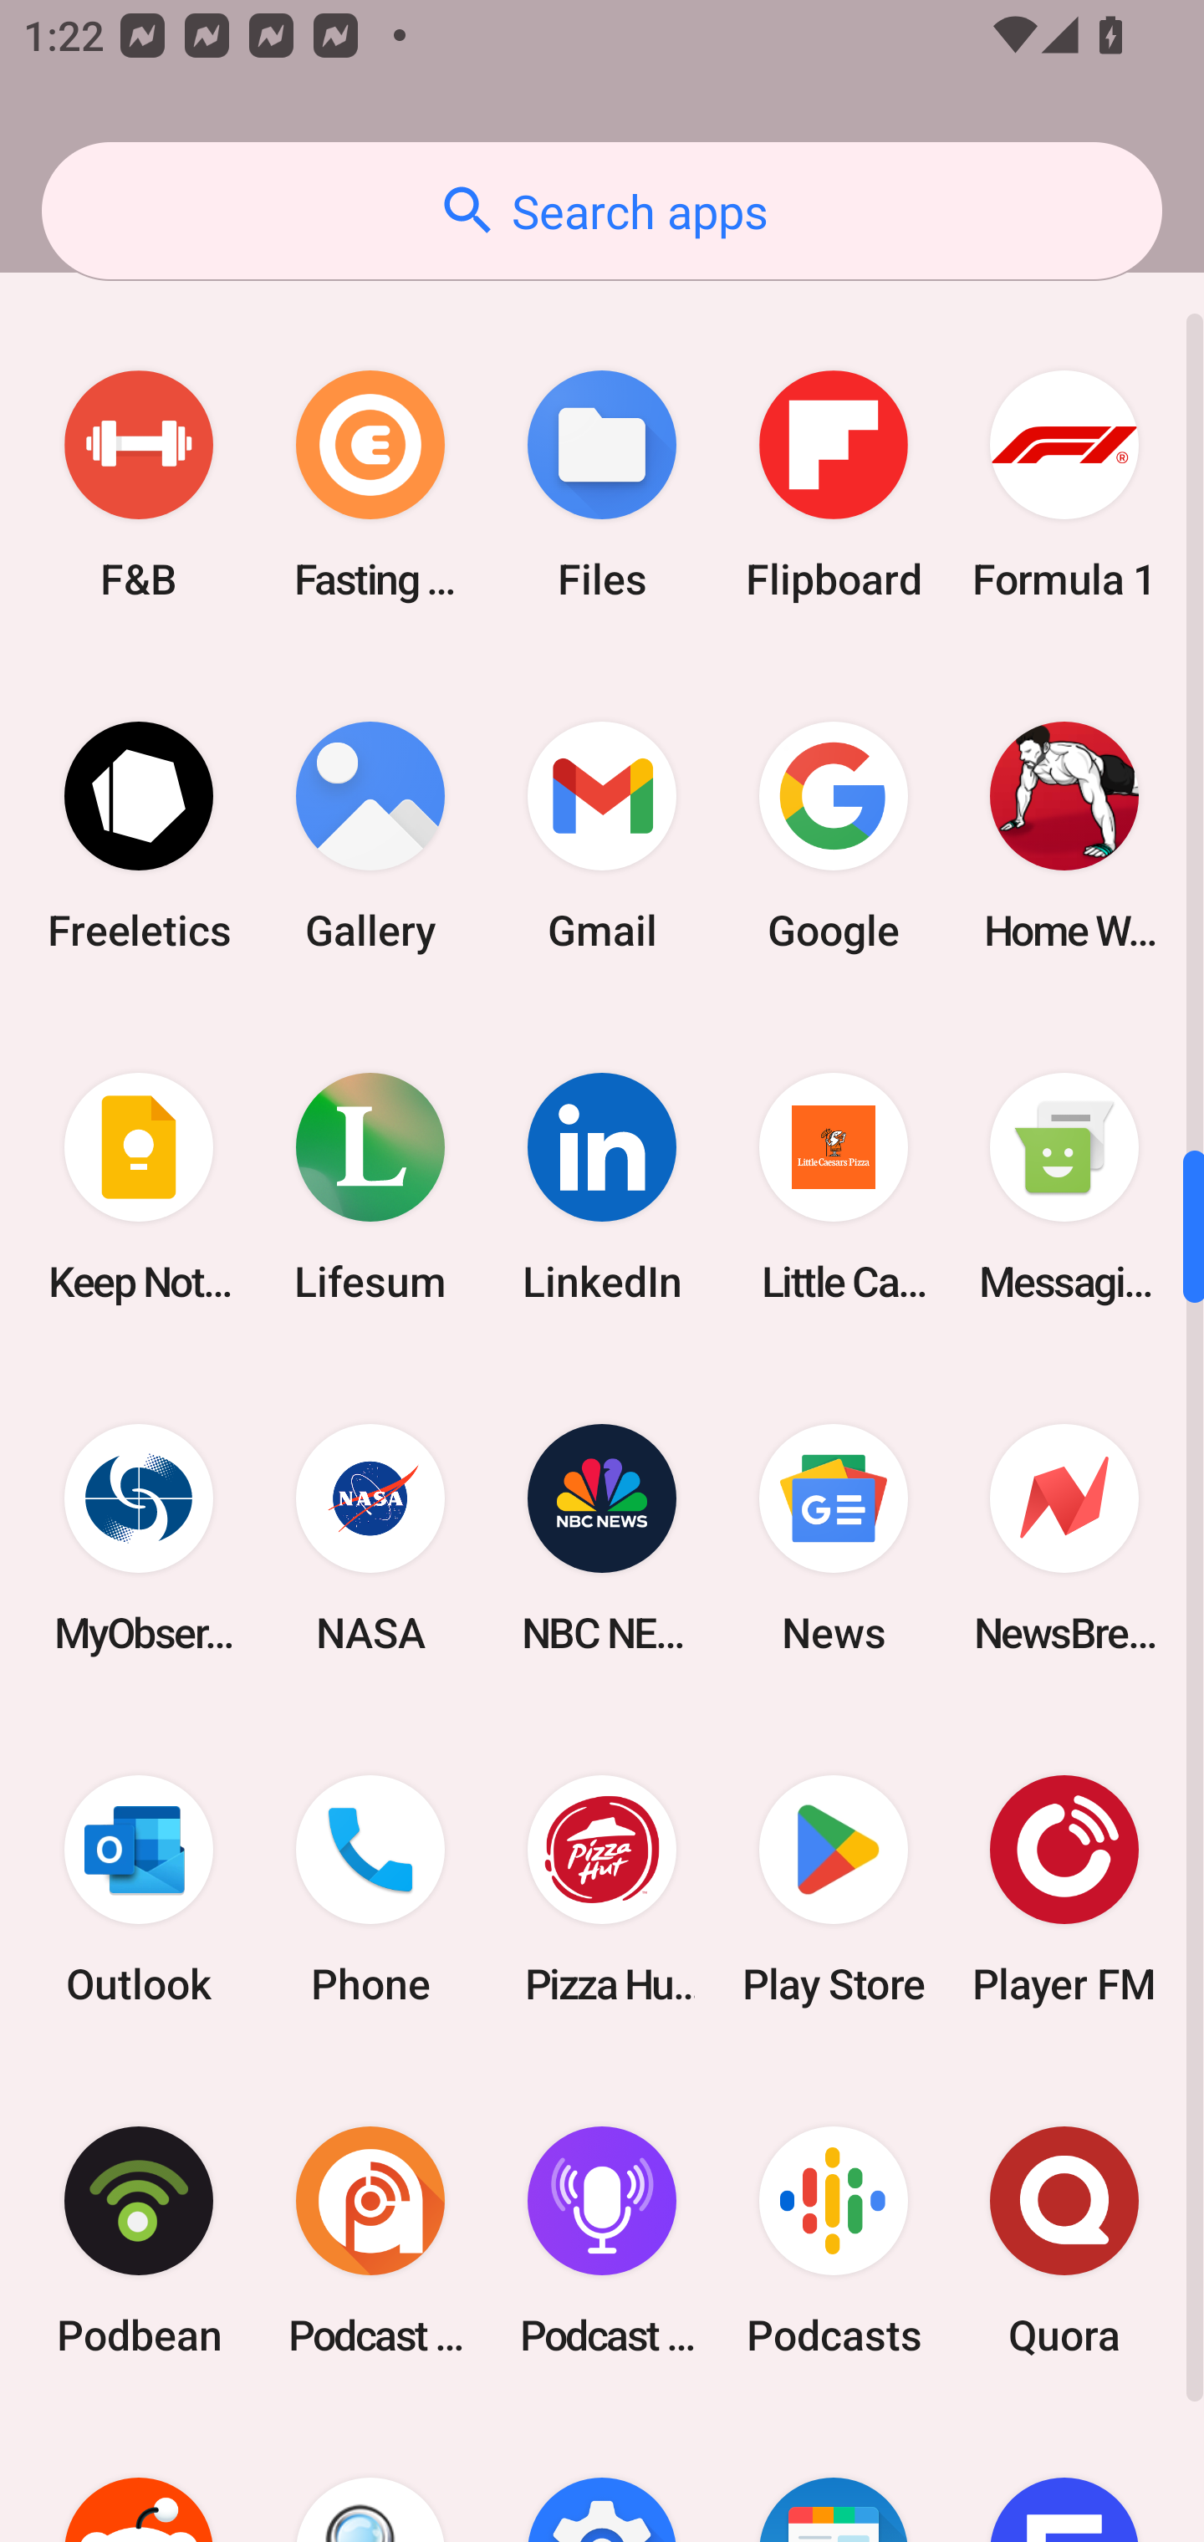 This screenshot has height=2542, width=1204. I want to click on Keep Notes, so click(139, 1187).